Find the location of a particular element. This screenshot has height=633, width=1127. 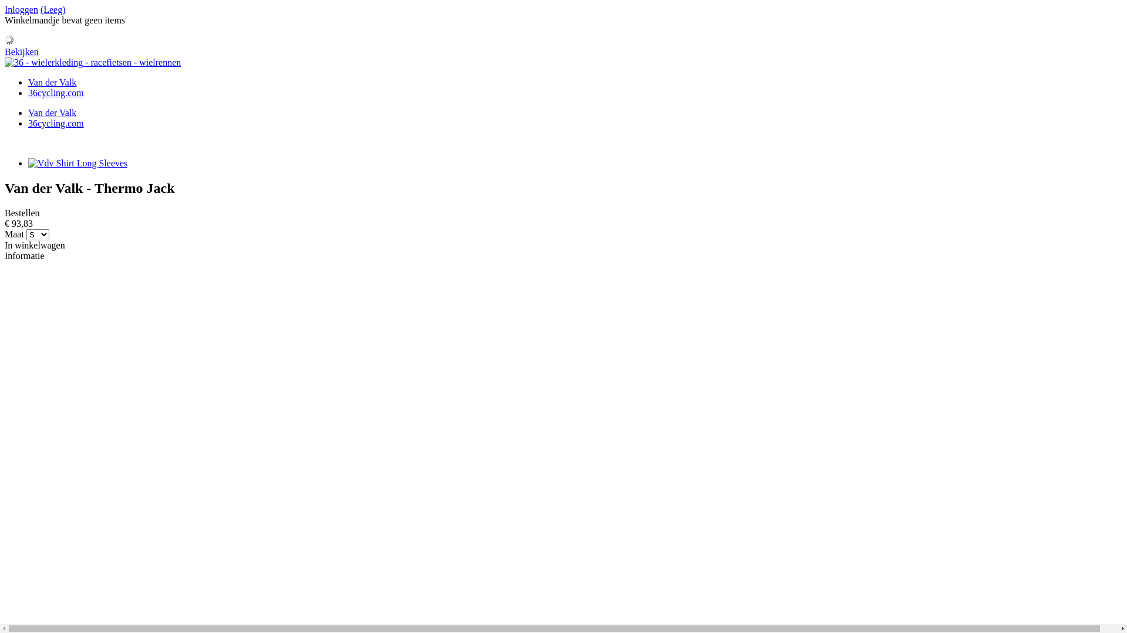

Inloggen is located at coordinates (21, 9).